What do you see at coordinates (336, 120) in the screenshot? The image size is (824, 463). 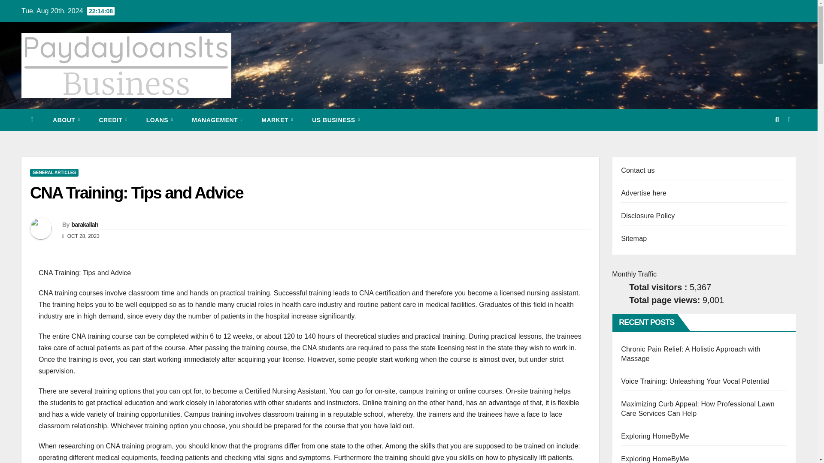 I see `US BUSINESS` at bounding box center [336, 120].